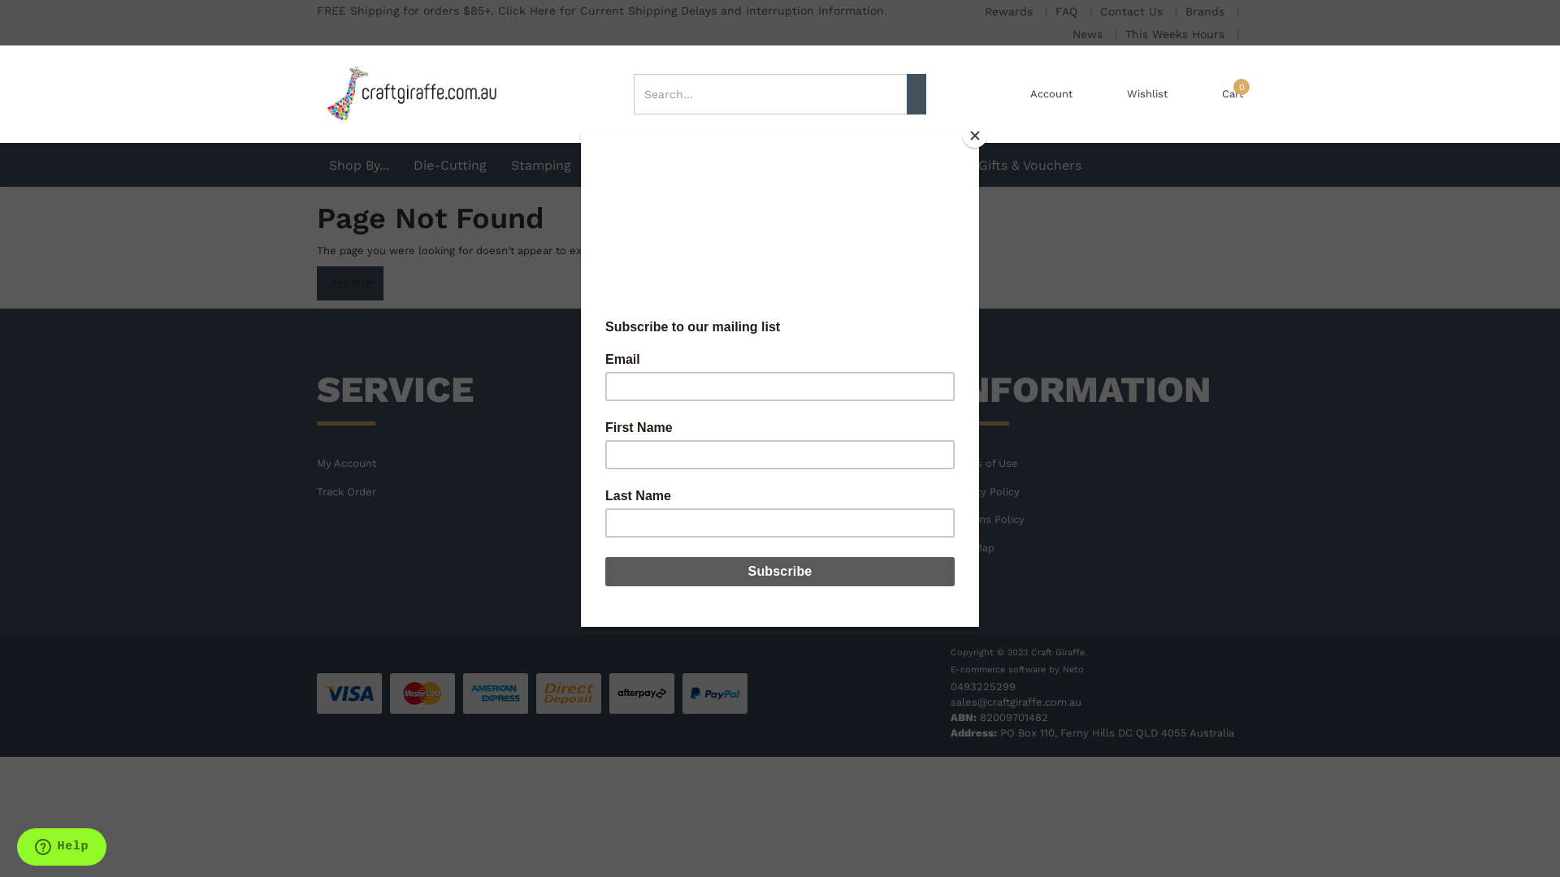  What do you see at coordinates (780, 464) in the screenshot?
I see `About Us` at bounding box center [780, 464].